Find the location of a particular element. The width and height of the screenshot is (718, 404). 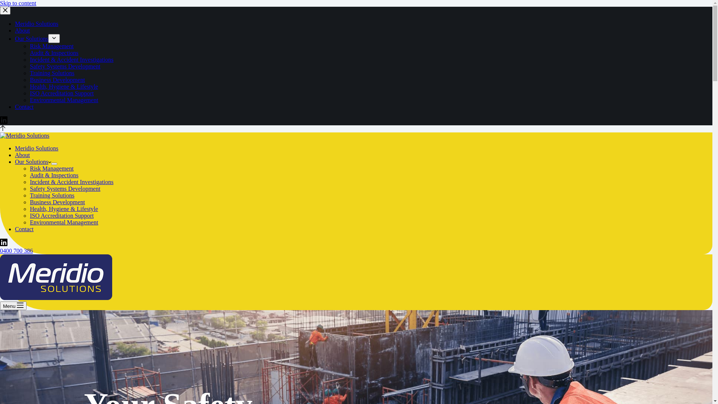

Training Solutions is located at coordinates (52, 195).